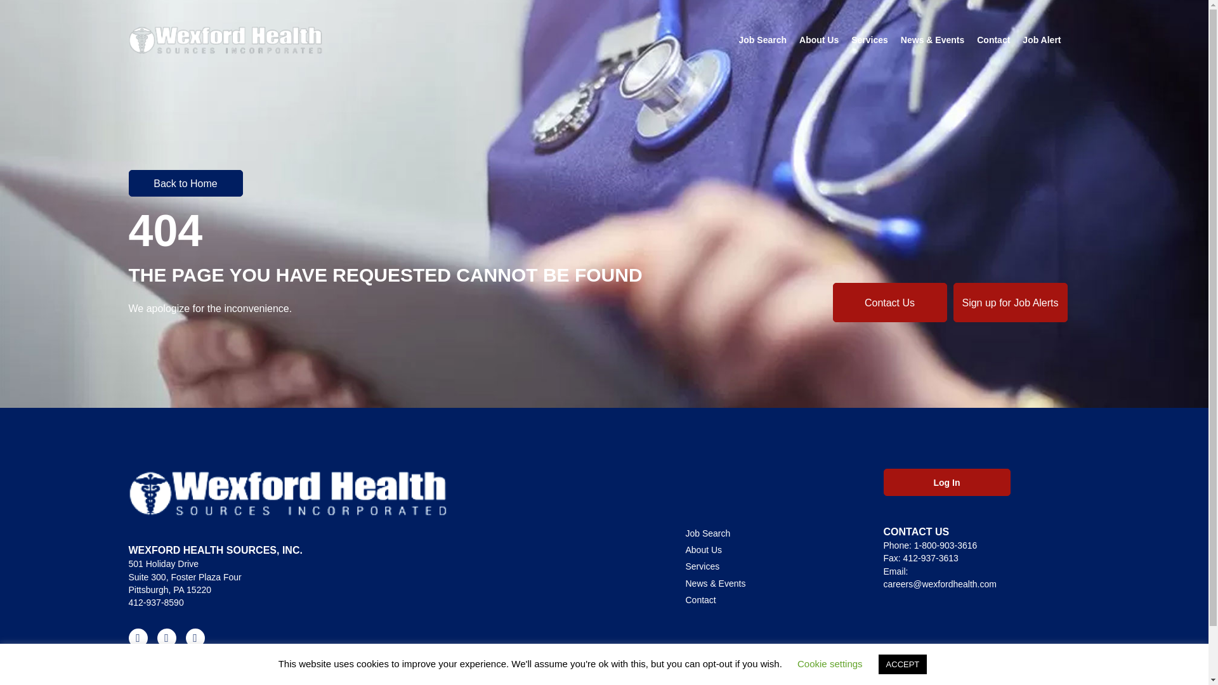 This screenshot has height=685, width=1218. I want to click on Contact, so click(771, 600).